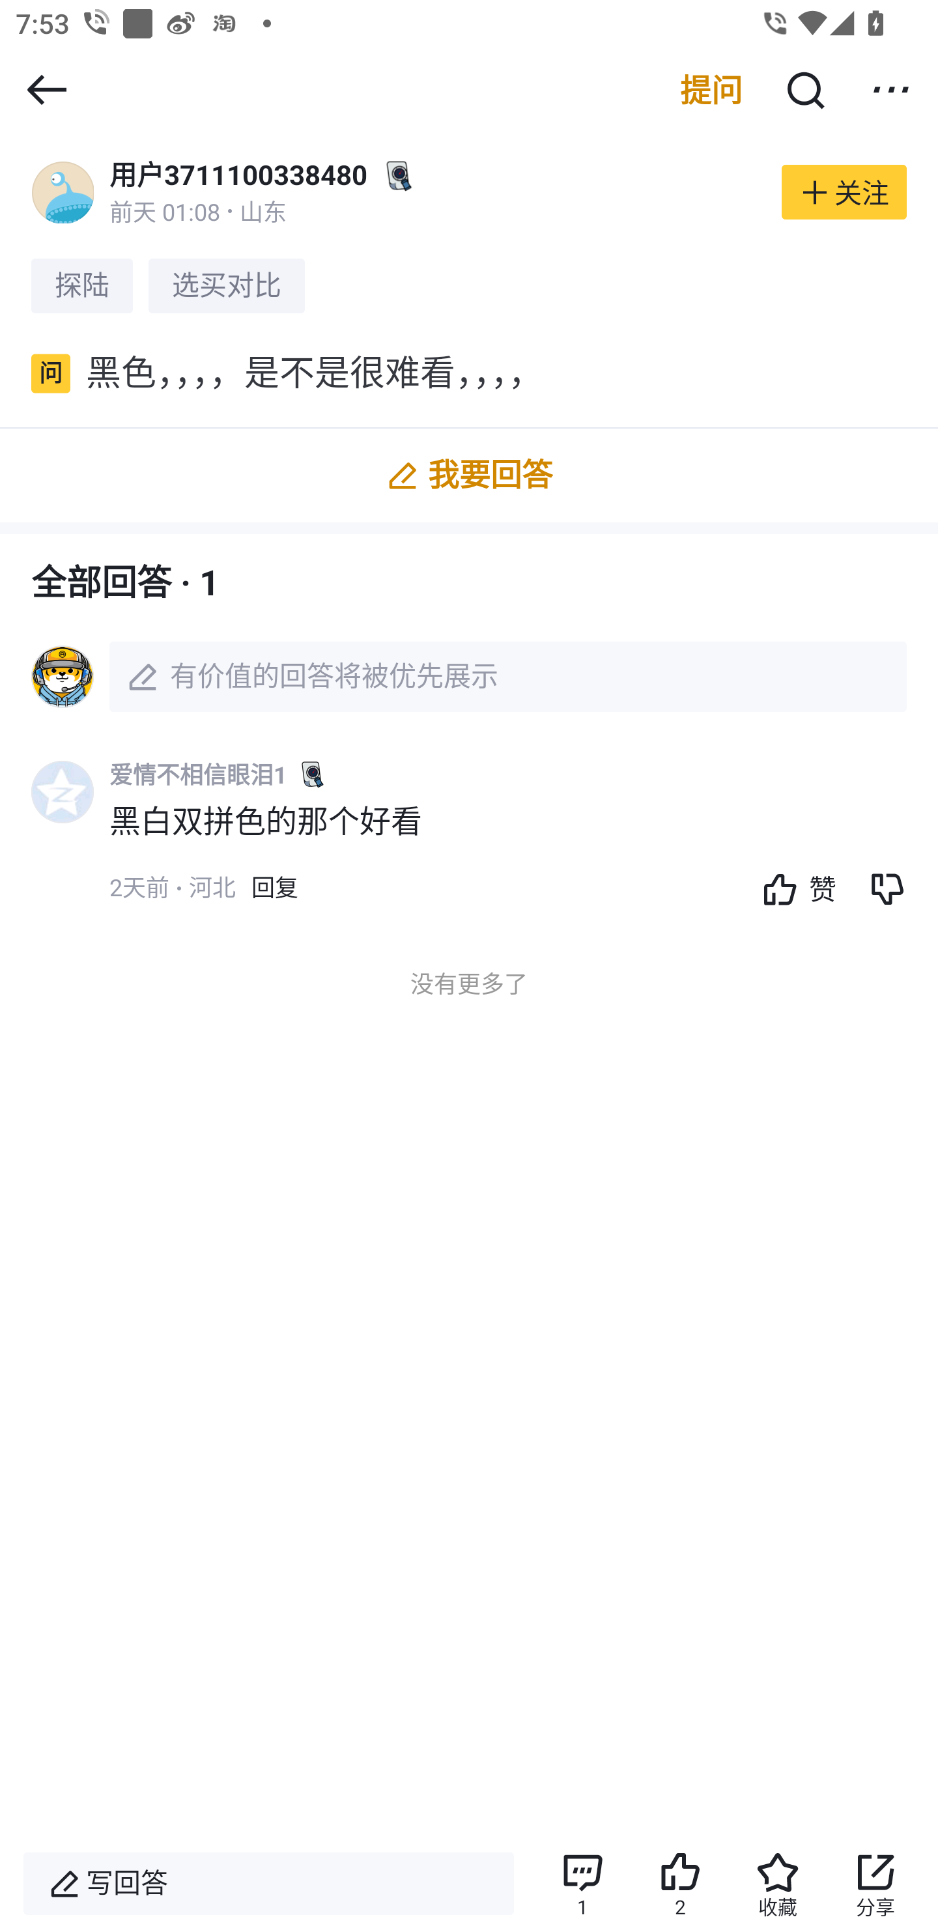  Describe the element at coordinates (469, 475) in the screenshot. I see `我要回答` at that location.